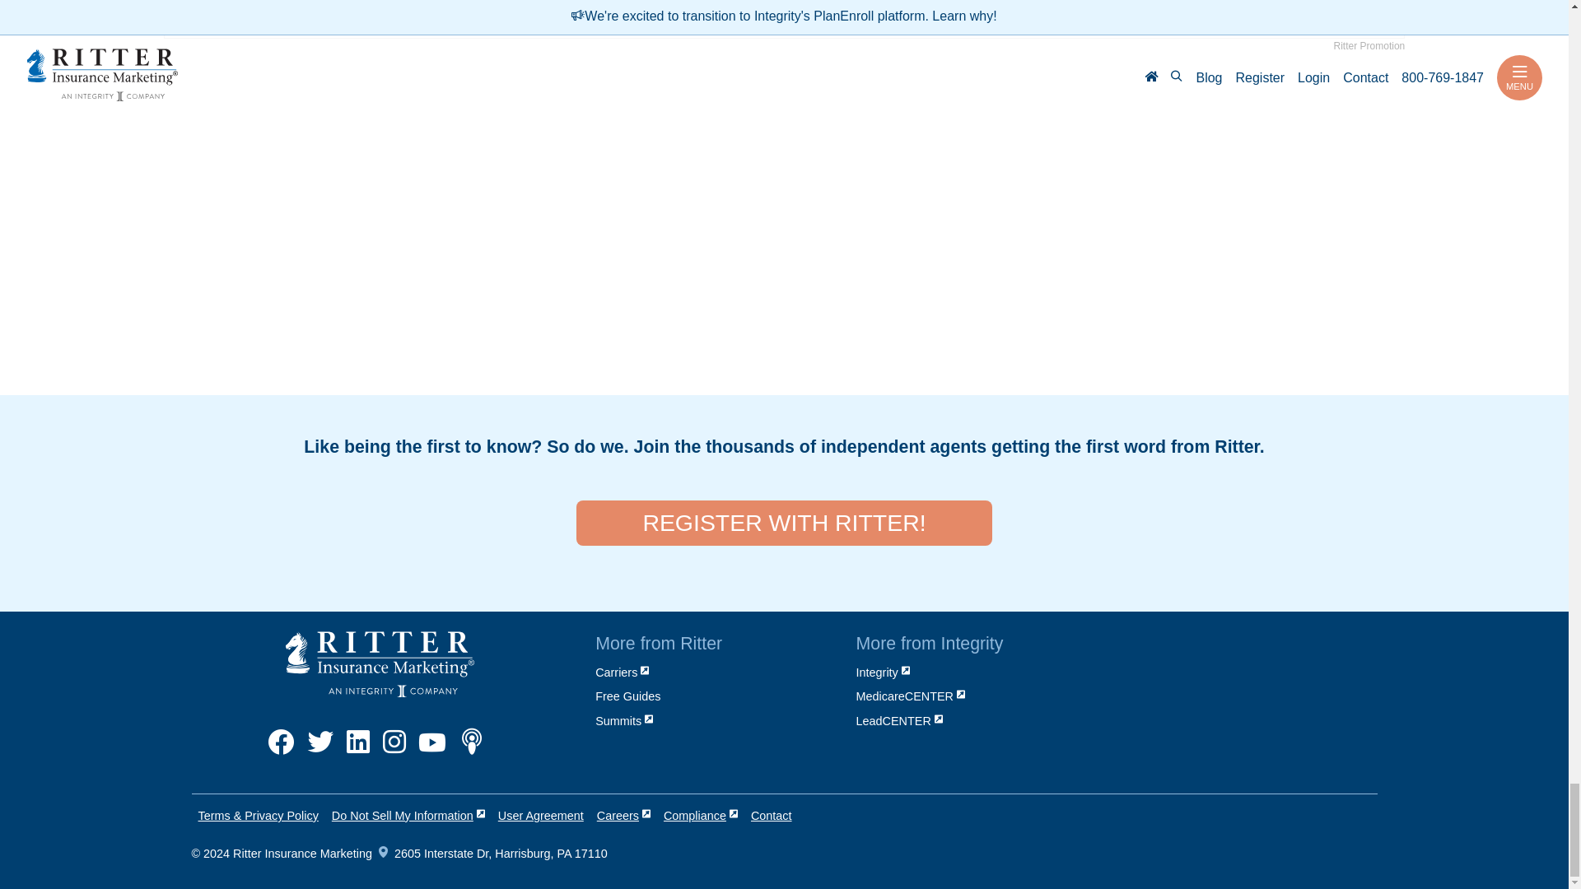 The image size is (1581, 889). I want to click on youtube, so click(431, 751).